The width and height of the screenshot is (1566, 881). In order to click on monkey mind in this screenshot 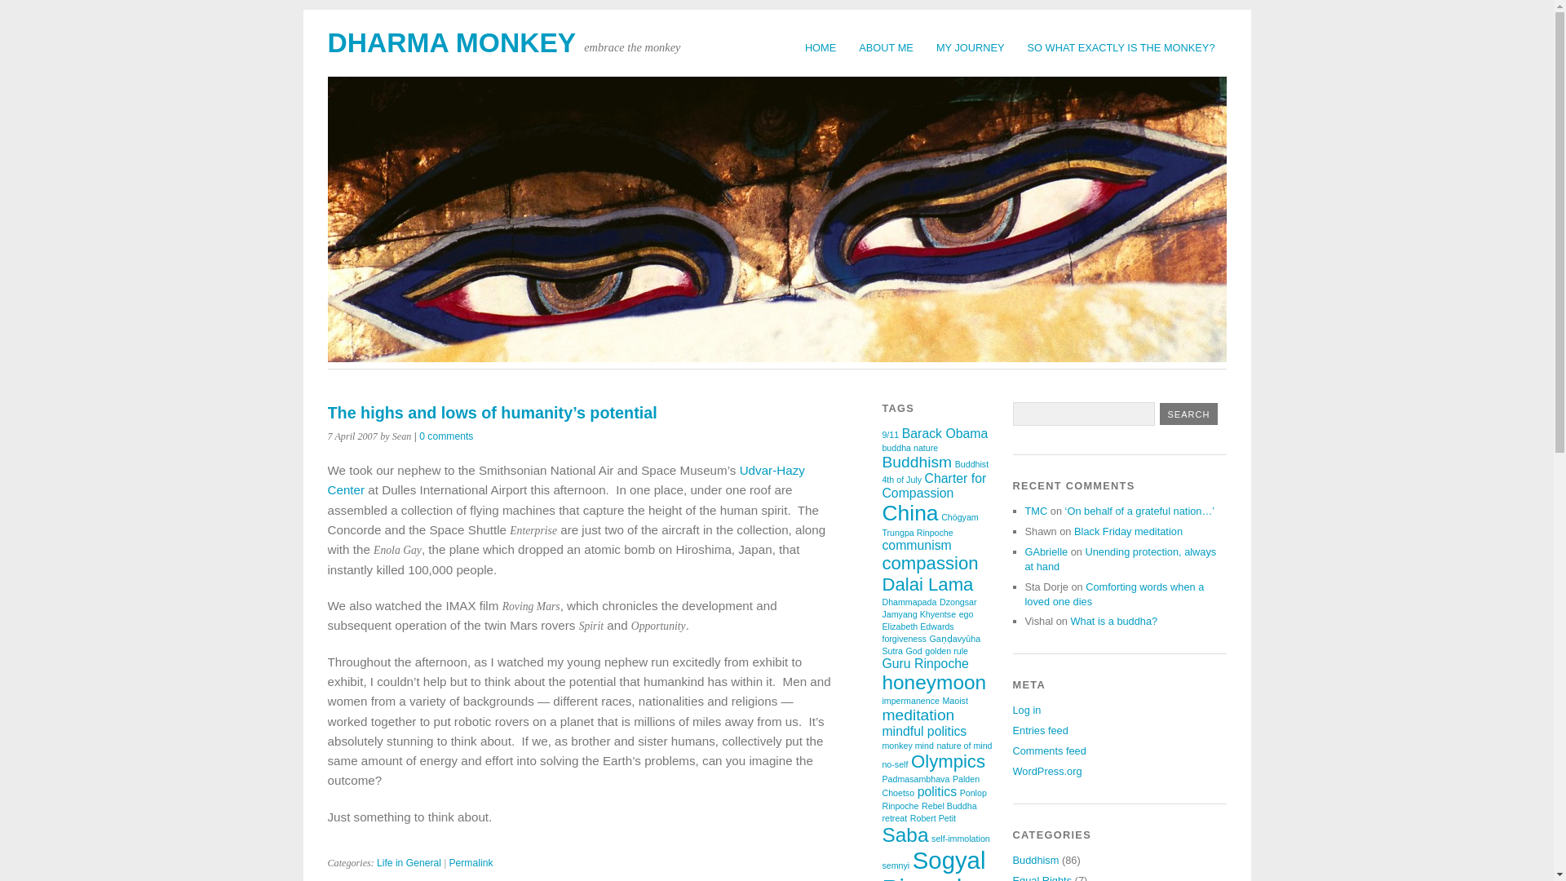, I will do `click(907, 746)`.